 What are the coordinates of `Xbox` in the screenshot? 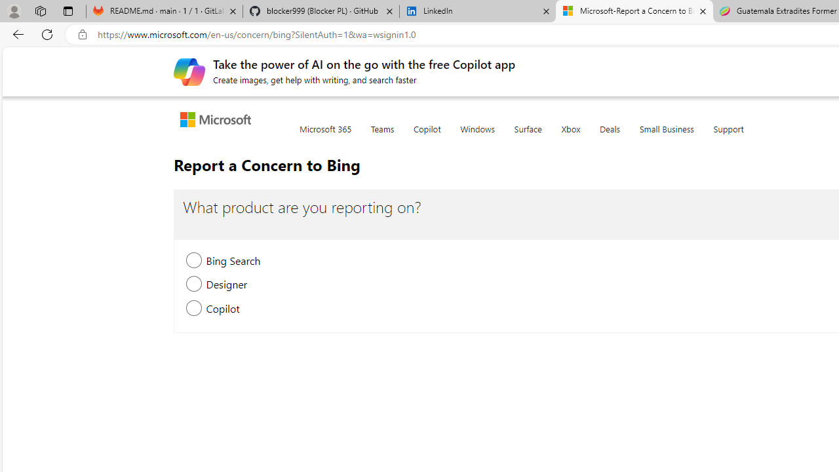 It's located at (570, 136).